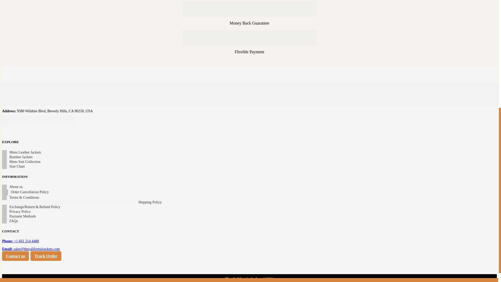  Describe the element at coordinates (244, 279) in the screenshot. I see `The California Jackets` at that location.